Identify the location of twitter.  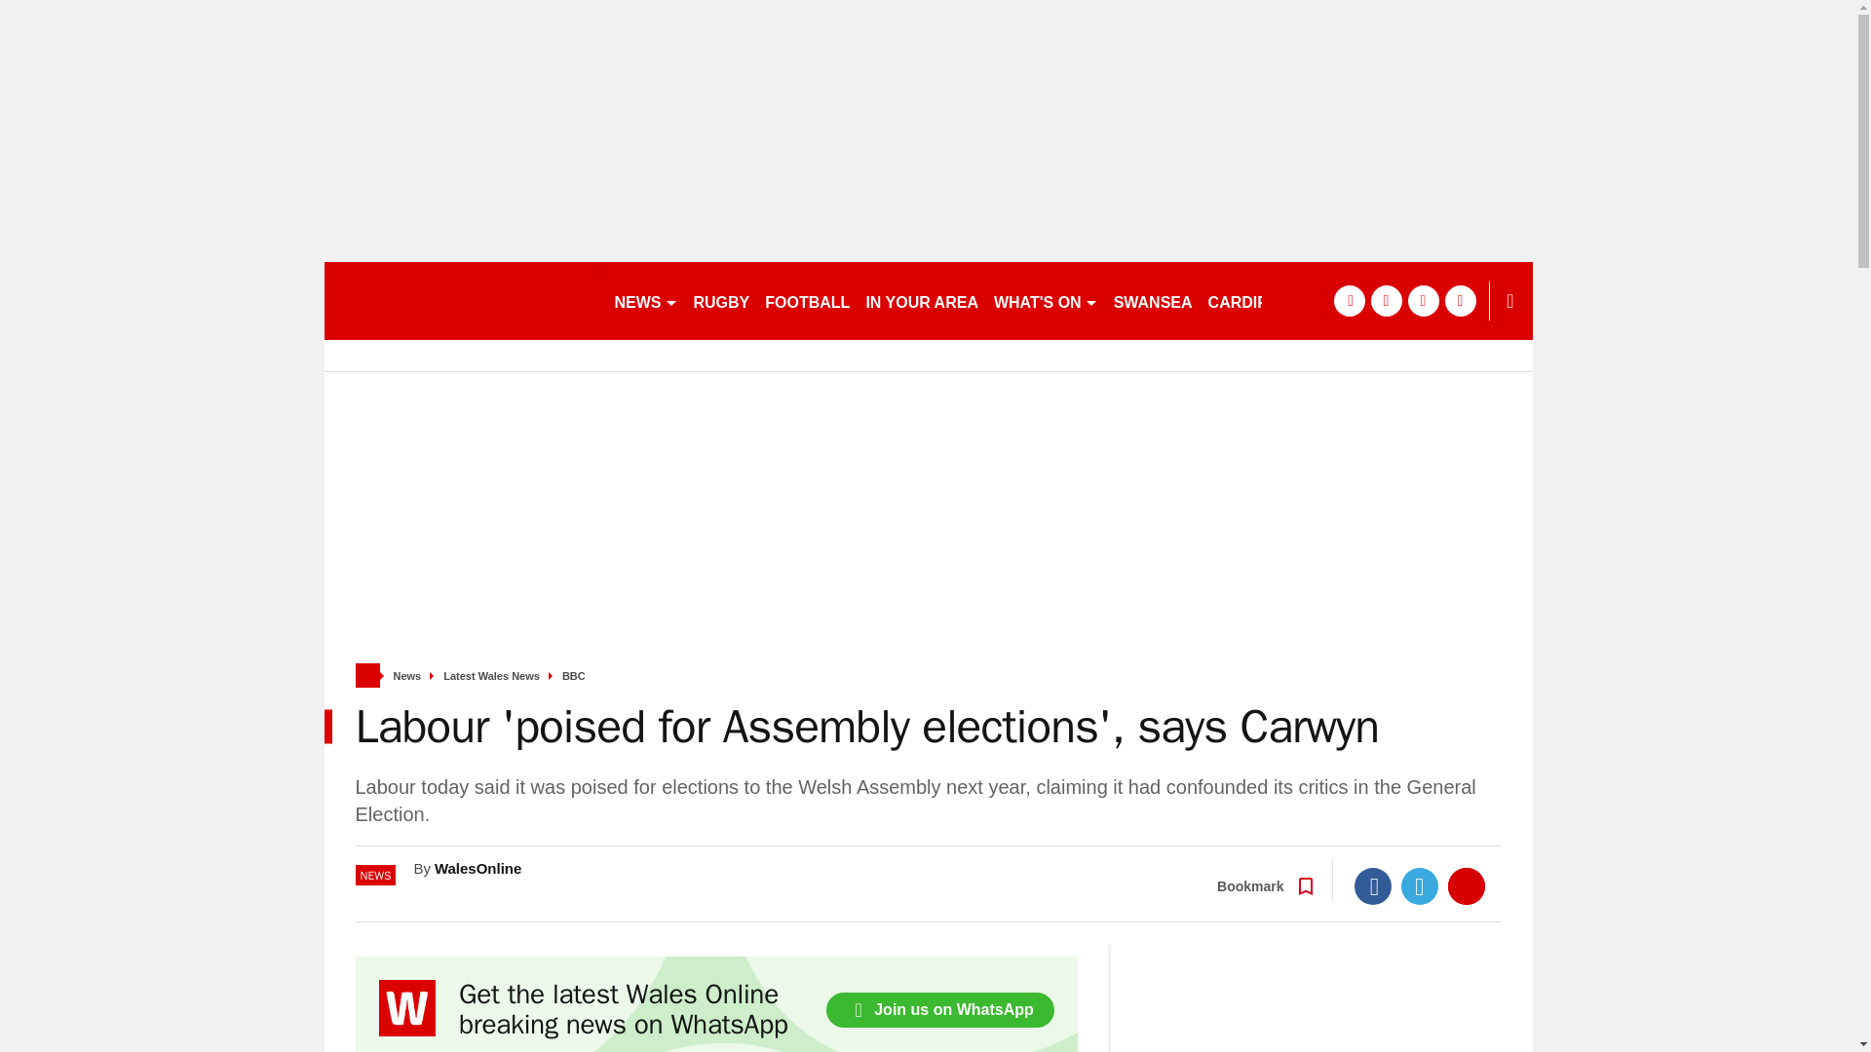
(1386, 300).